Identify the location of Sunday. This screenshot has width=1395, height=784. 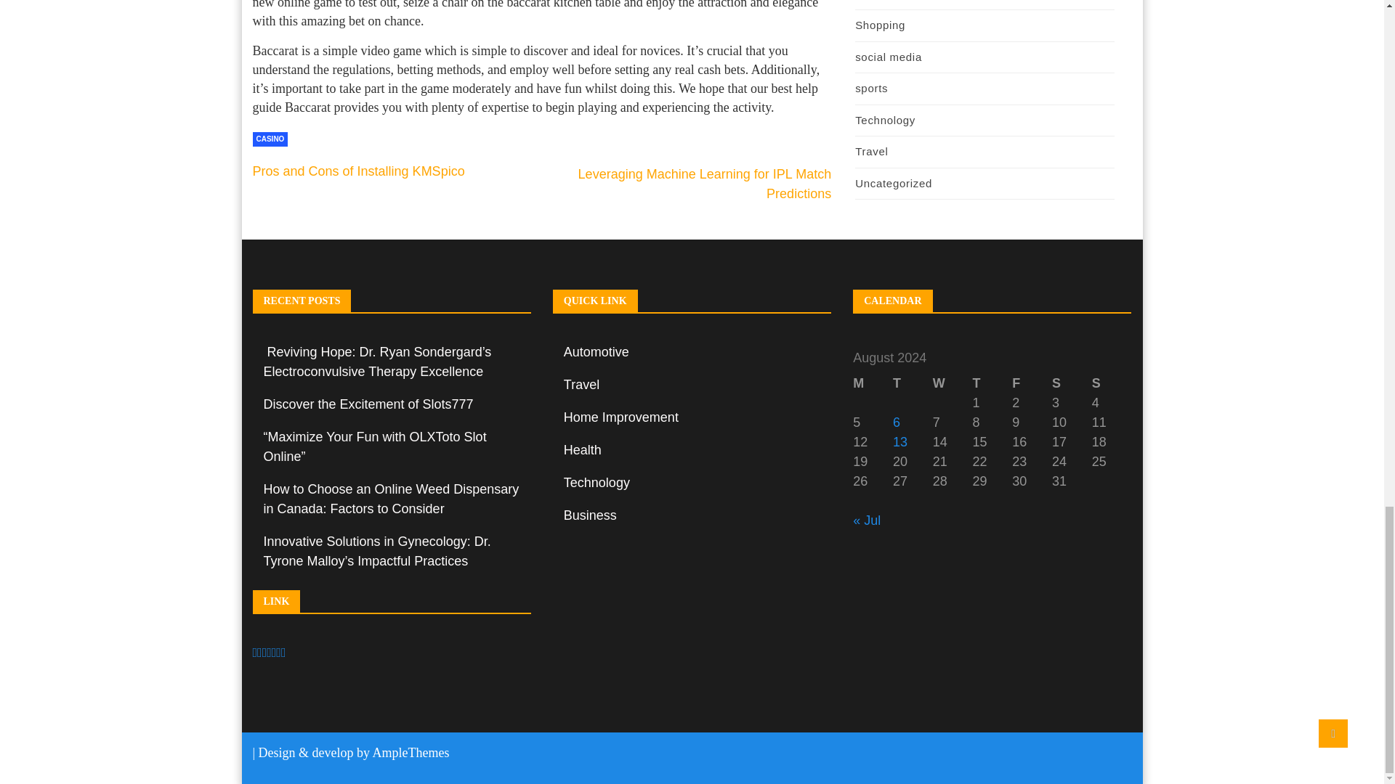
(1112, 383).